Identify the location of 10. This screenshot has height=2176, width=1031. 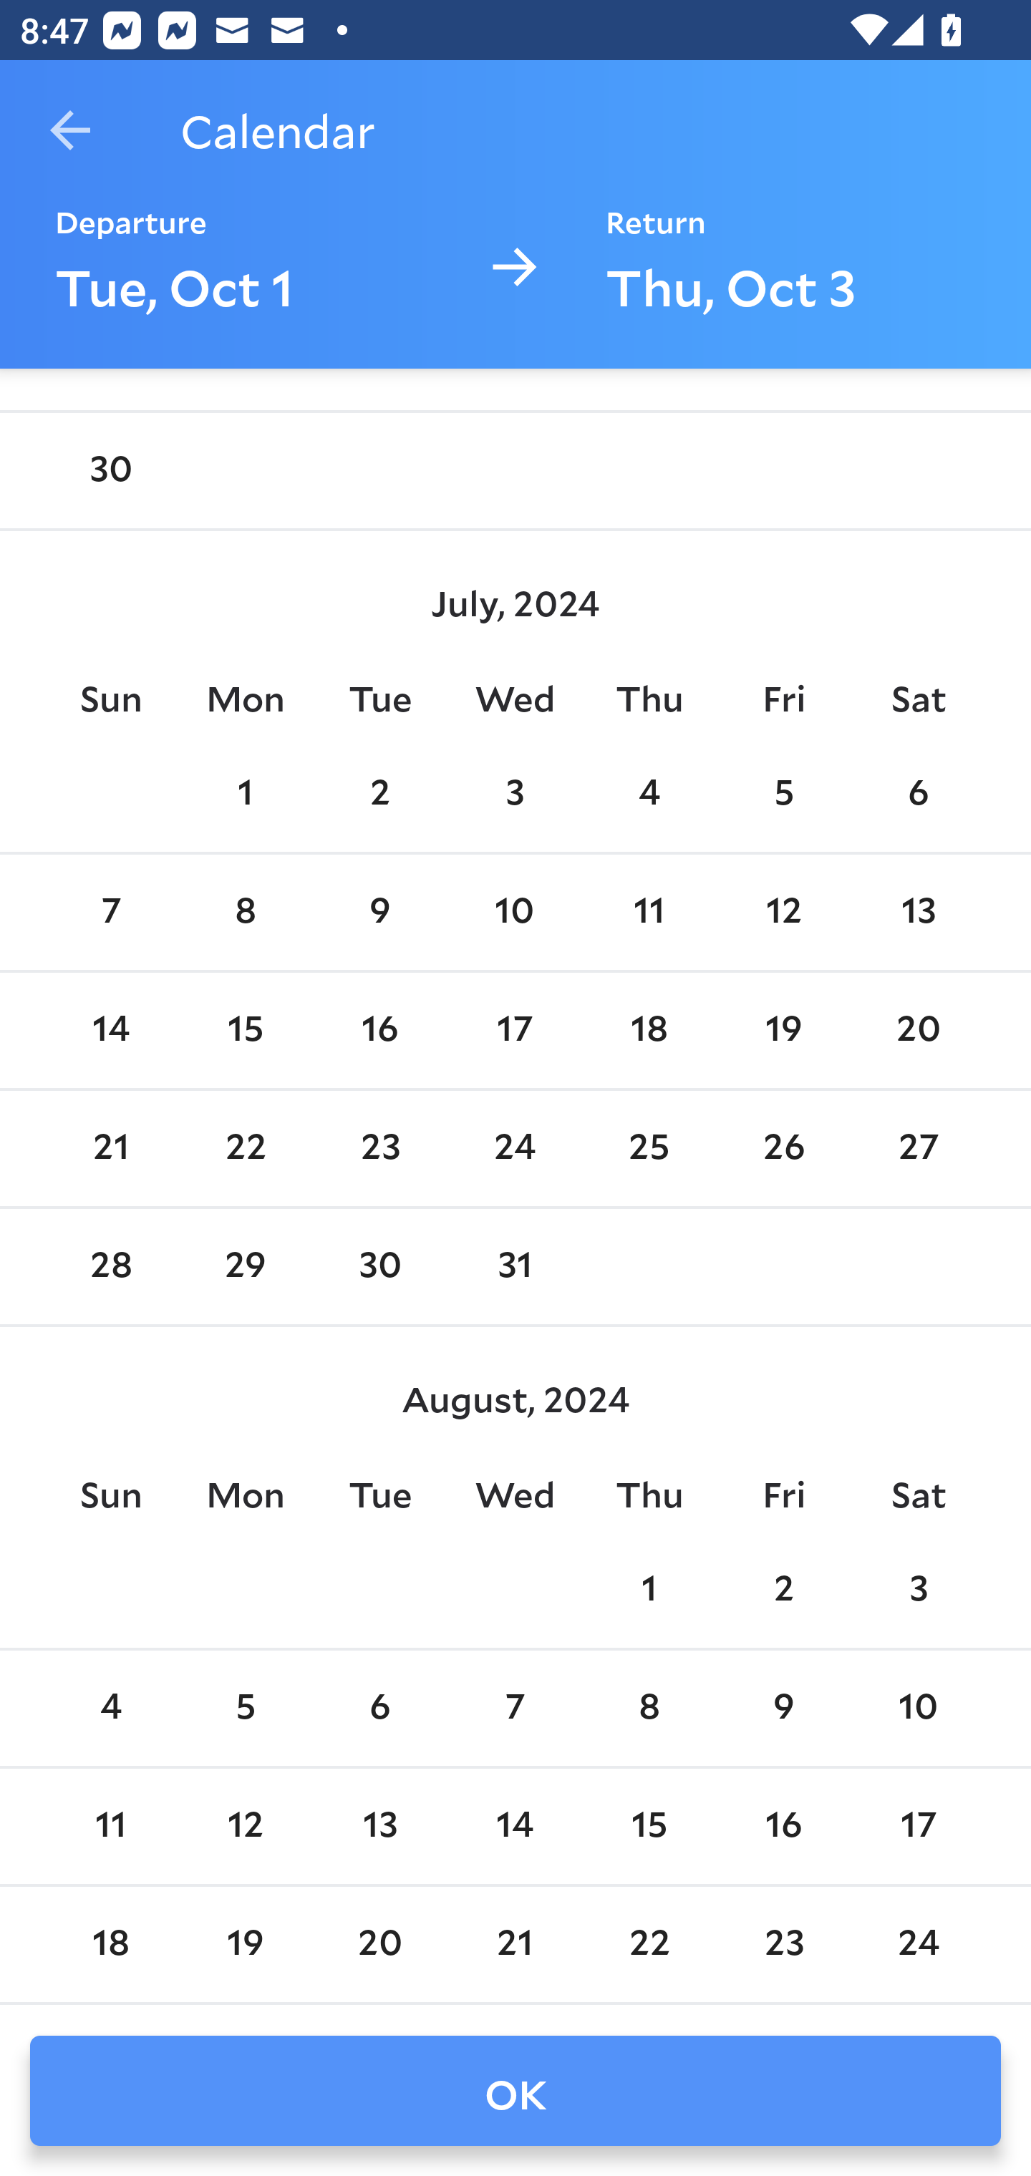
(918, 1708).